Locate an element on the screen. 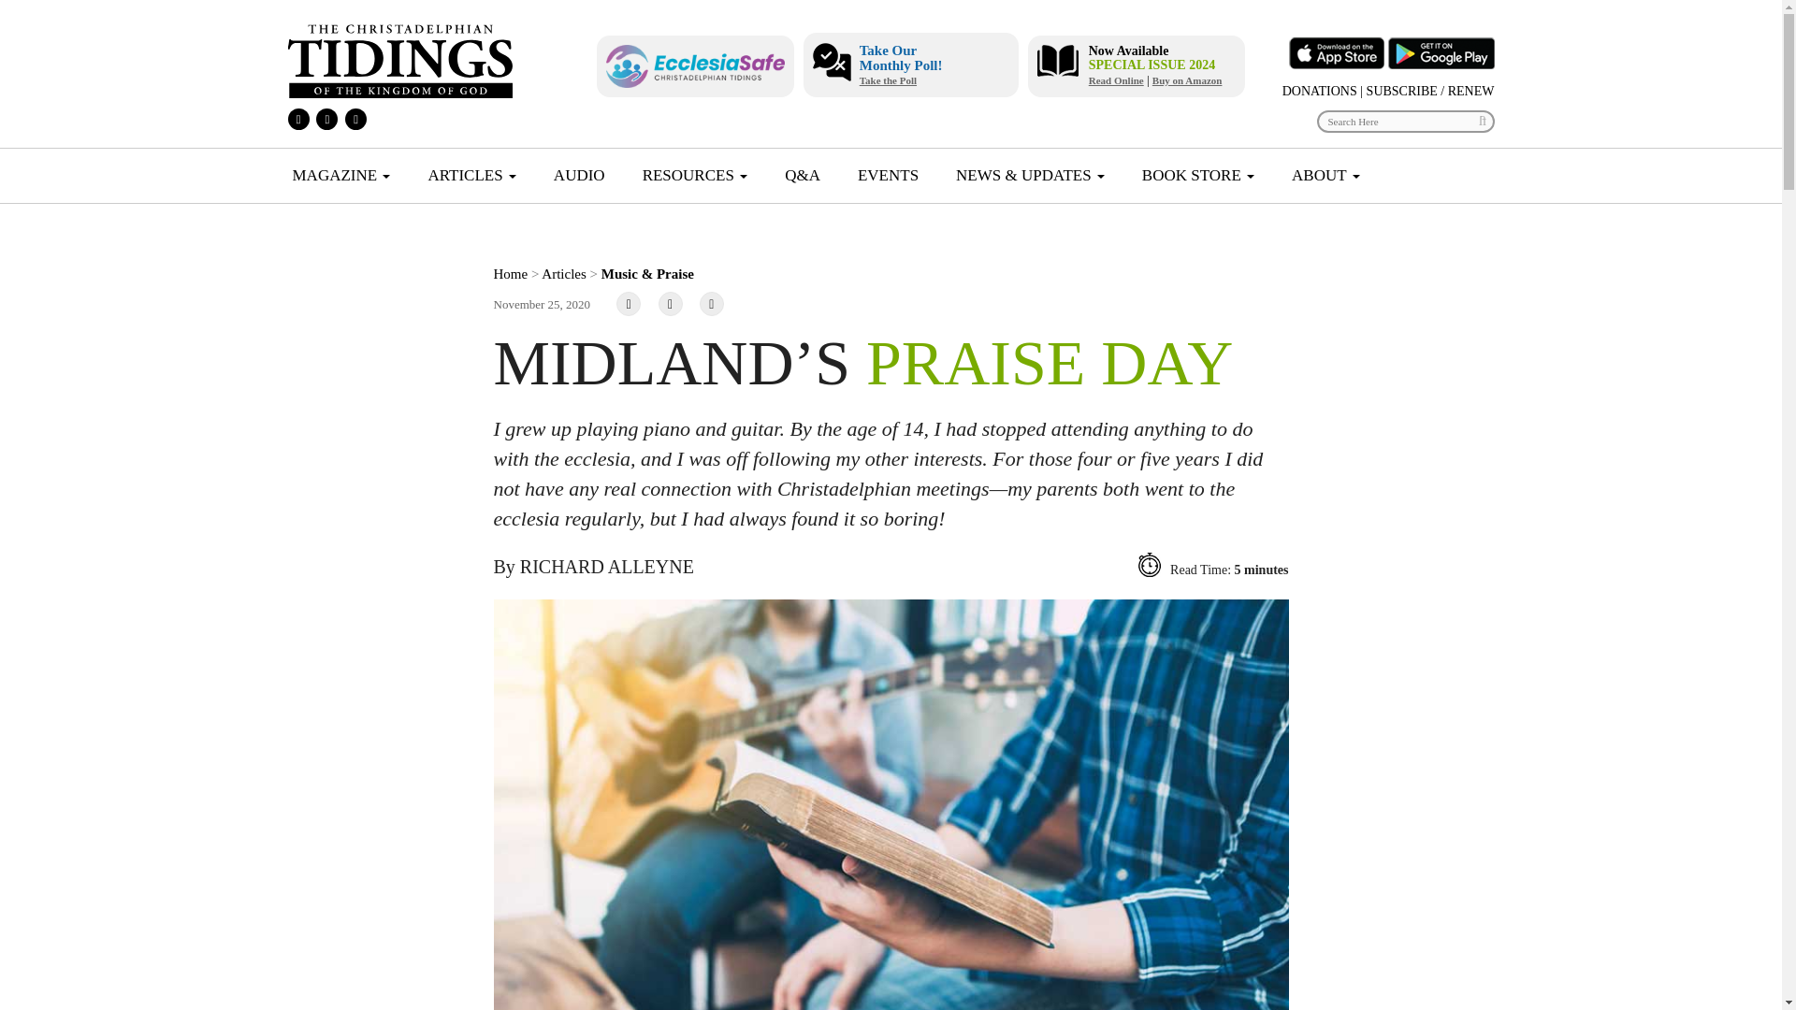 The image size is (1796, 1010). Read Online is located at coordinates (1116, 80).